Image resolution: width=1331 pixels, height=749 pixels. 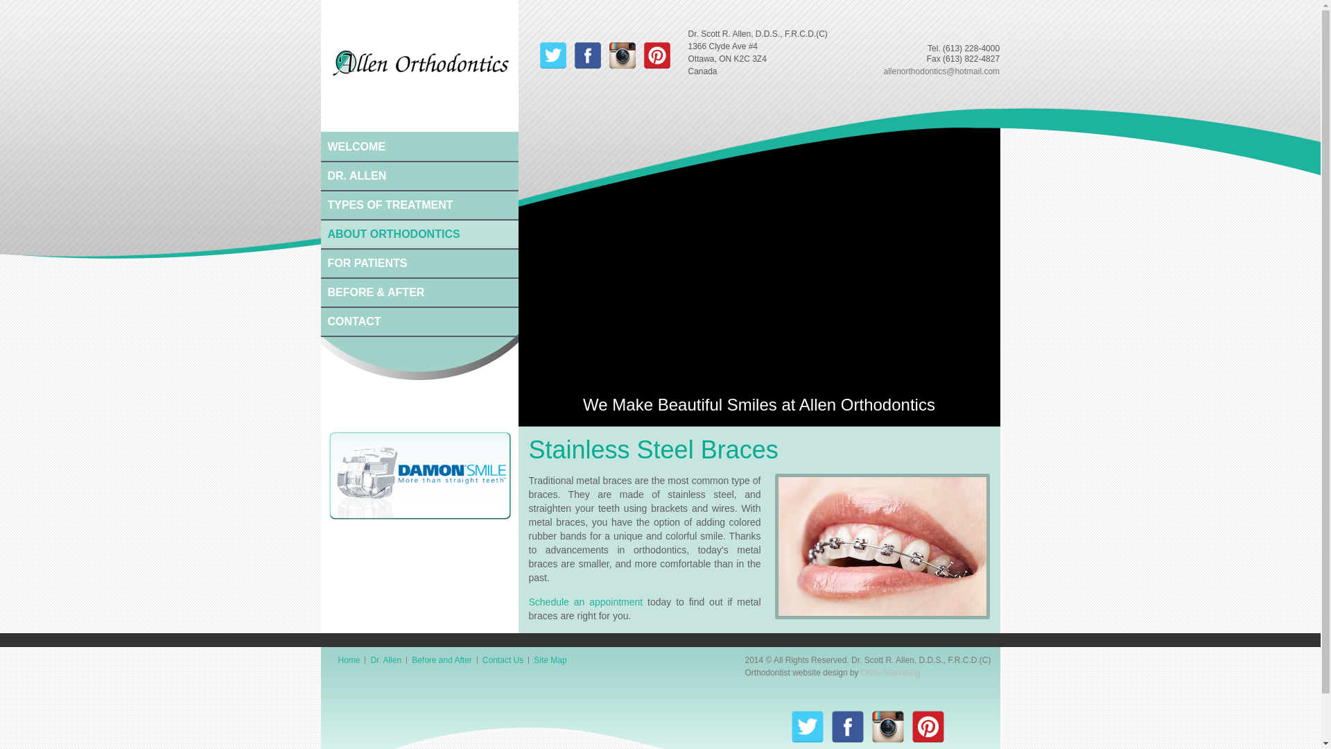 I want to click on WELCOME, so click(x=419, y=146).